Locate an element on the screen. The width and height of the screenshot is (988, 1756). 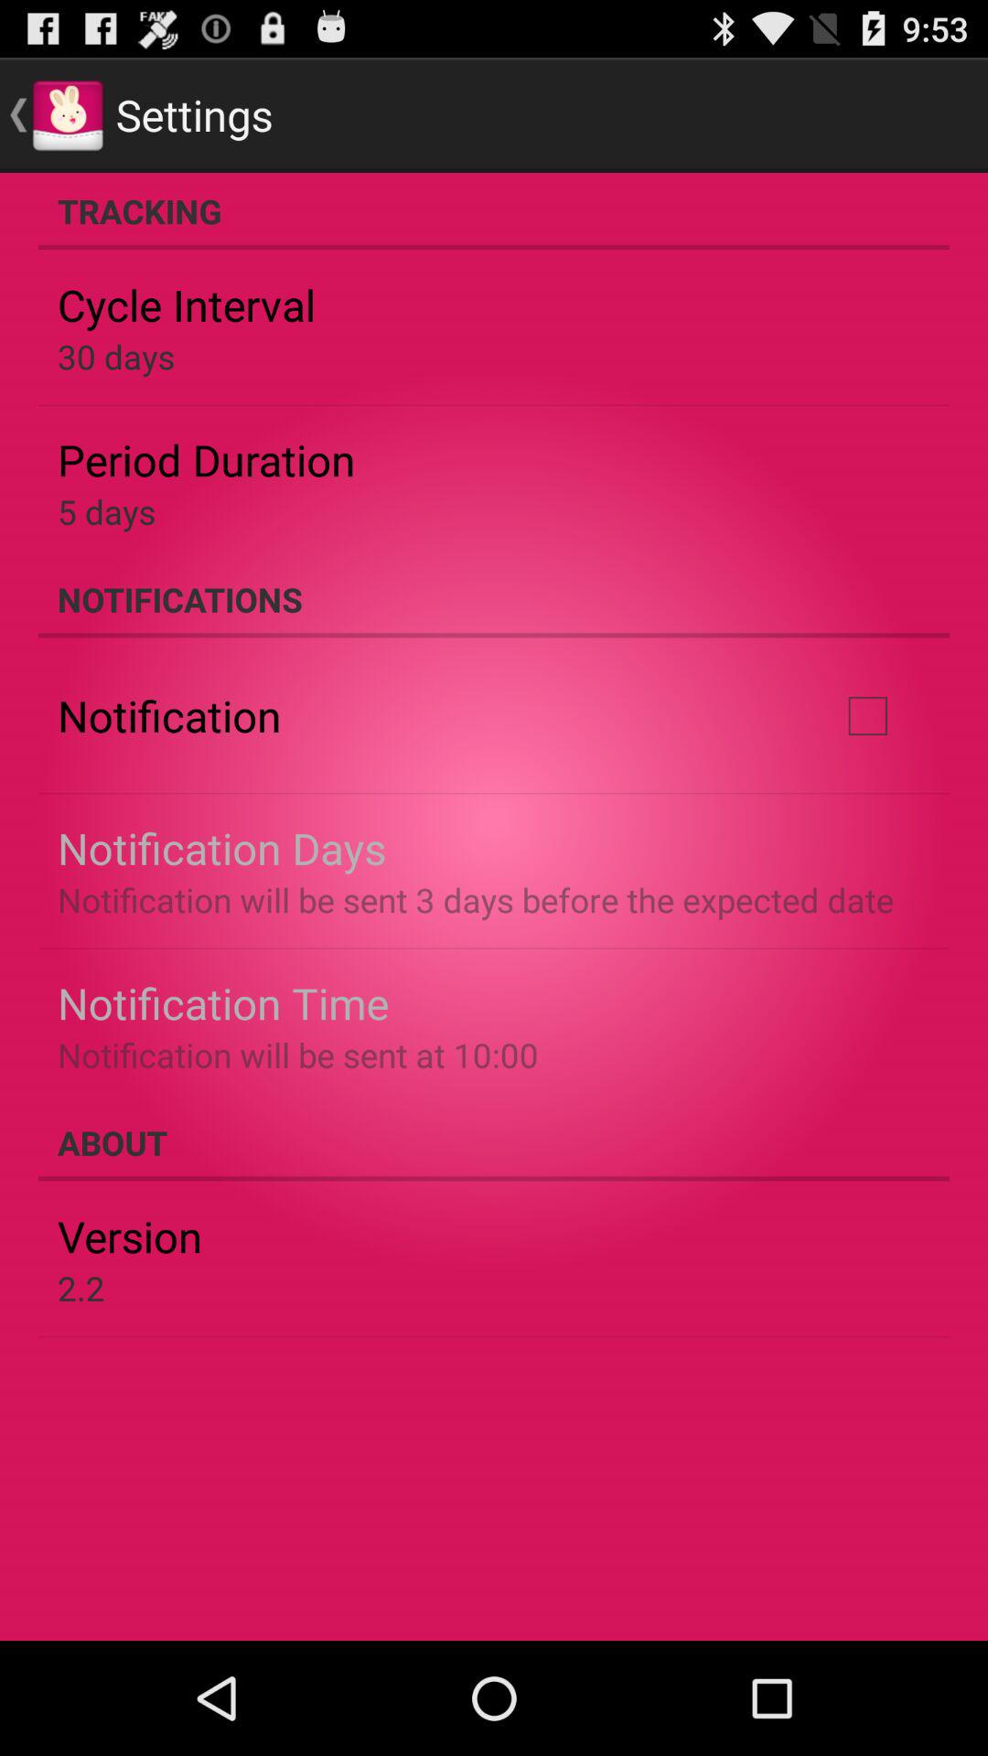
open icon above 30 days app is located at coordinates (187, 305).